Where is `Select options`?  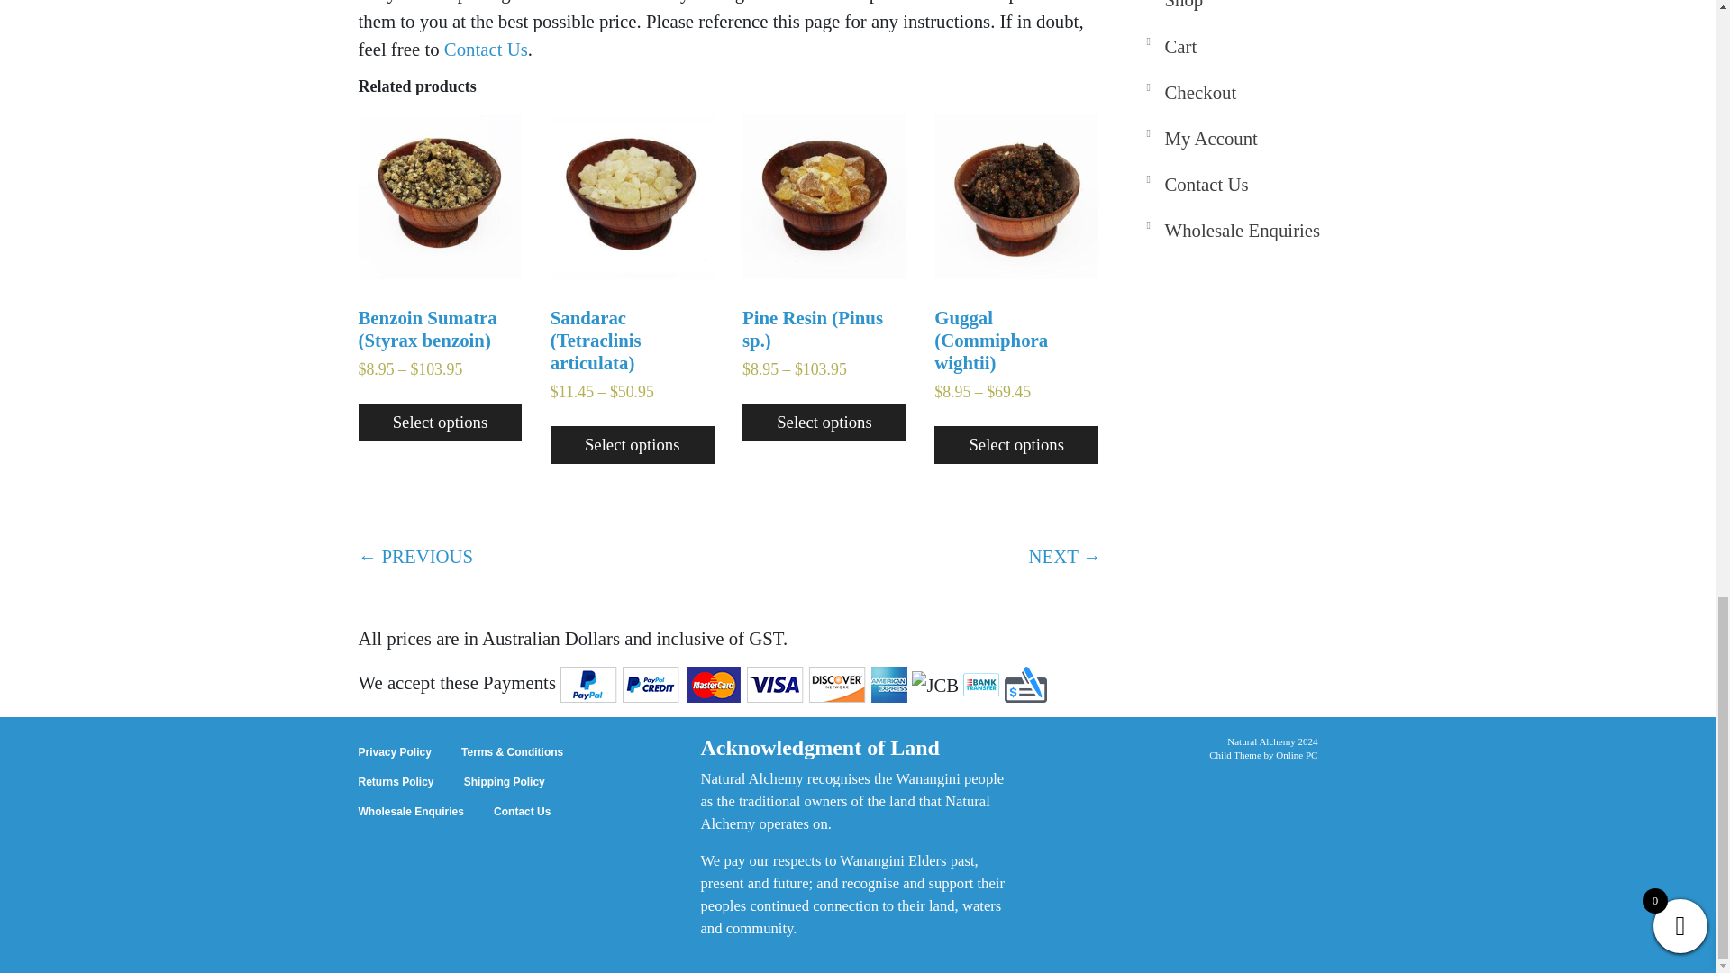
Select options is located at coordinates (632, 445).